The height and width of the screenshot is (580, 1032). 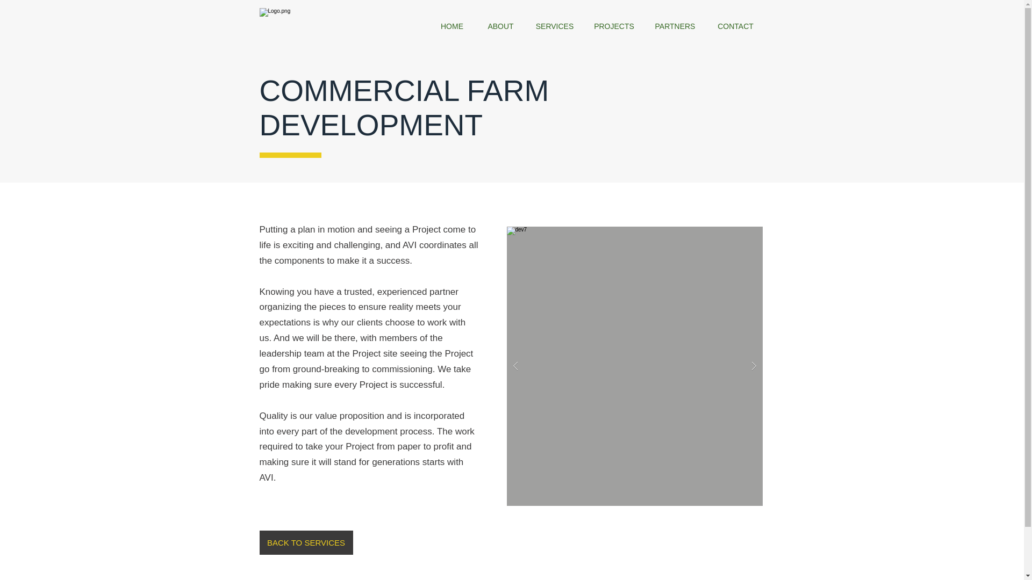 What do you see at coordinates (554, 27) in the screenshot?
I see `SERVICES` at bounding box center [554, 27].